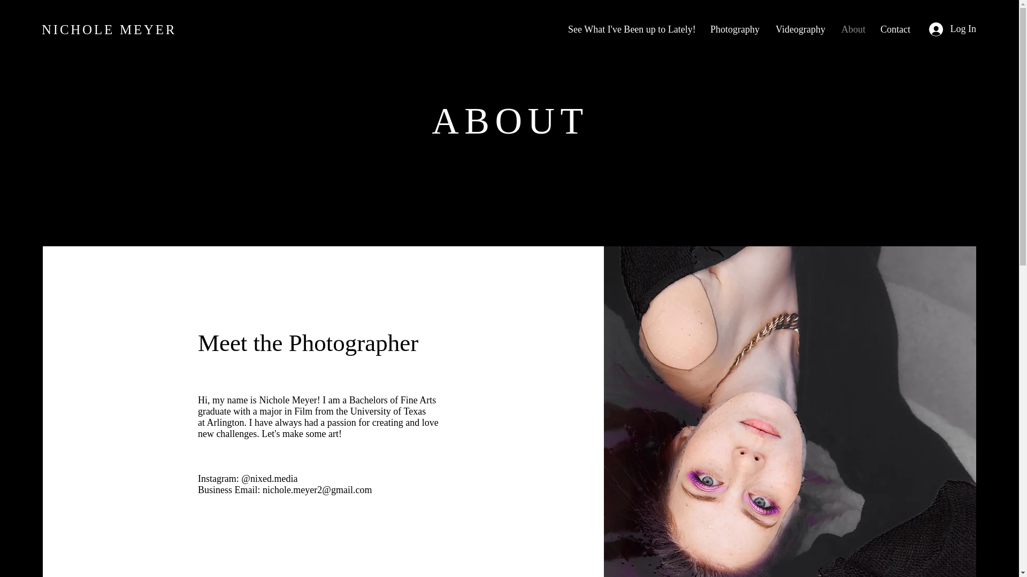 The image size is (1027, 577). What do you see at coordinates (735, 29) in the screenshot?
I see `Photography` at bounding box center [735, 29].